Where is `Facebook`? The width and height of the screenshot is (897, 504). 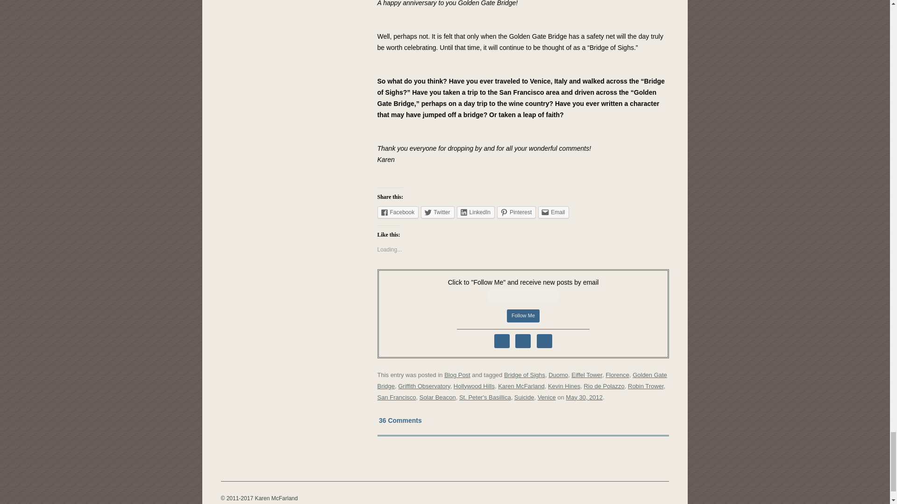 Facebook is located at coordinates (398, 212).